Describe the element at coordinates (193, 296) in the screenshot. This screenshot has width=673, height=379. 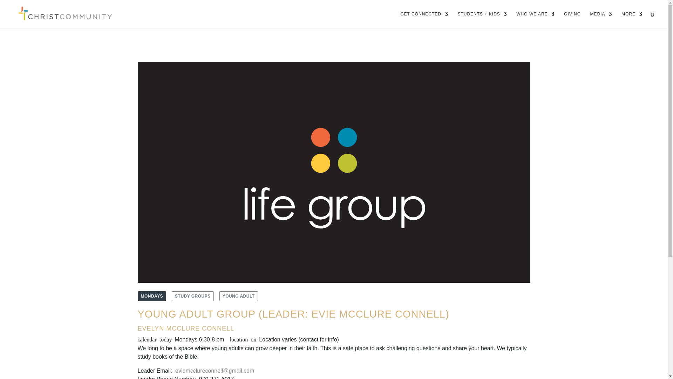
I see `STUDY GROUPS` at that location.